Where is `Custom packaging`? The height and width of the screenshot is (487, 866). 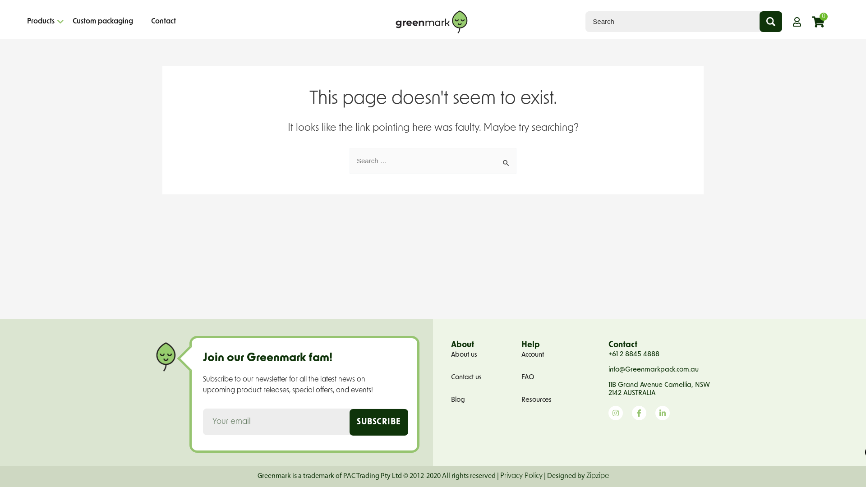 Custom packaging is located at coordinates (103, 22).